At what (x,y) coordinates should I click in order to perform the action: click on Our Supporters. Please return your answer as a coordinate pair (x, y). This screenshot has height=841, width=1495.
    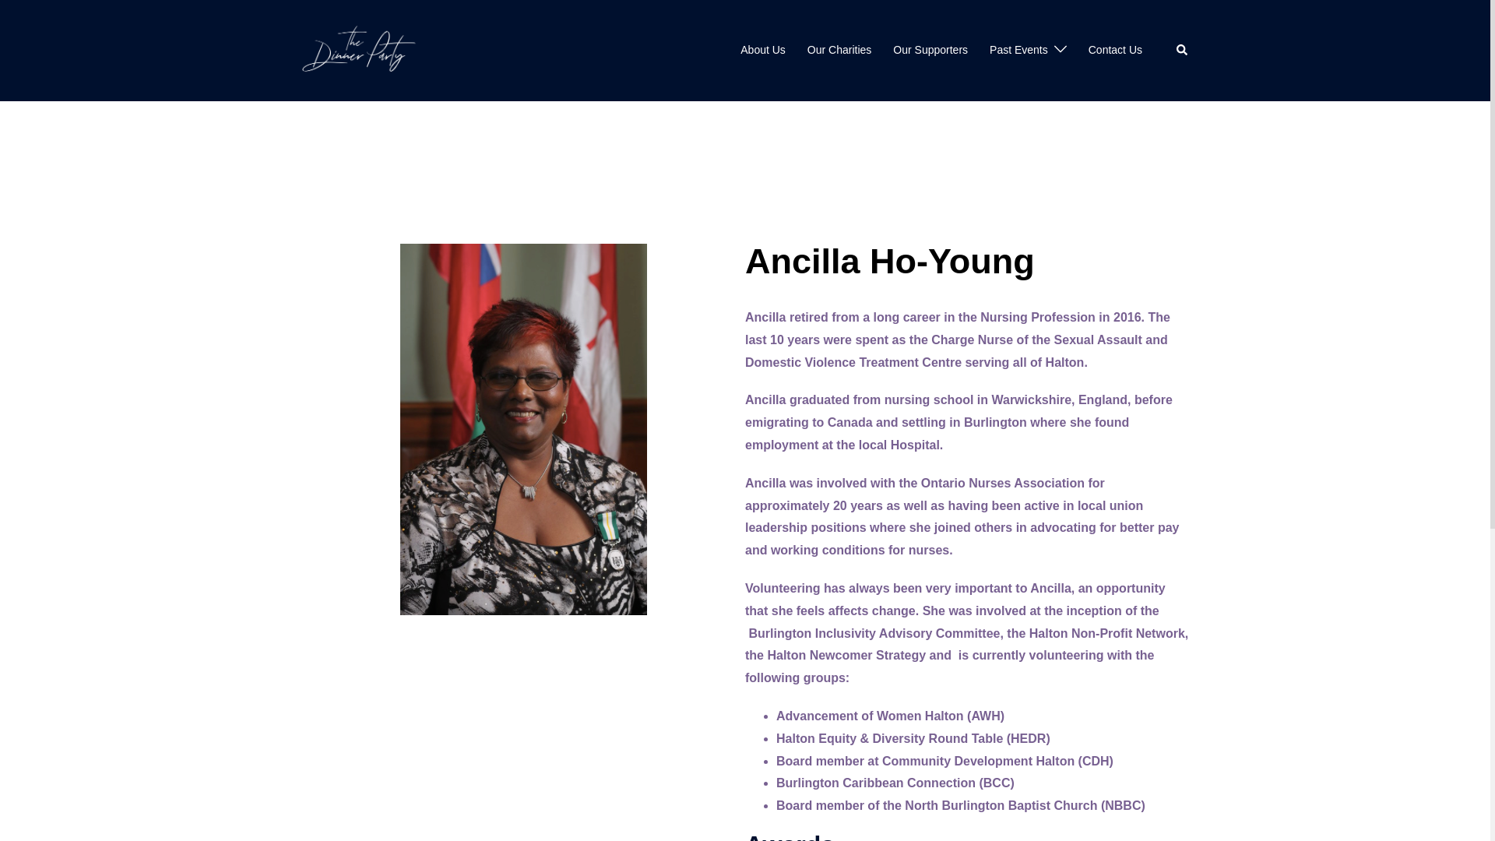
    Looking at the image, I should click on (930, 50).